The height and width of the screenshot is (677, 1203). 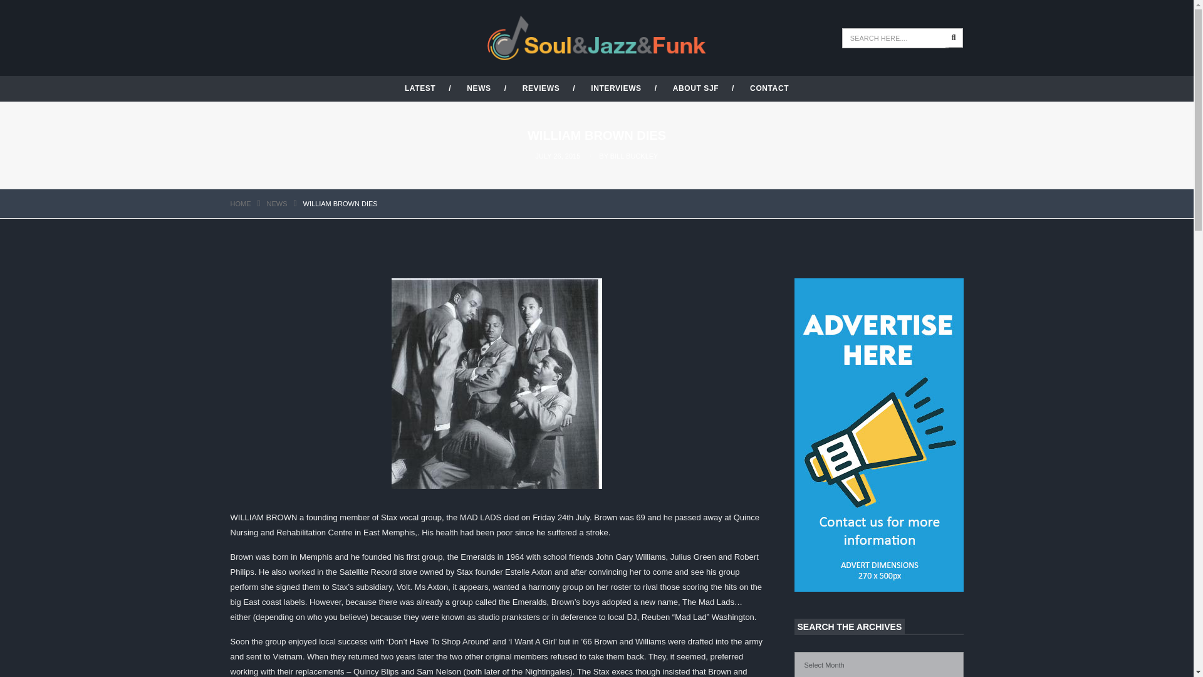 What do you see at coordinates (277, 203) in the screenshot?
I see `NEWS` at bounding box center [277, 203].